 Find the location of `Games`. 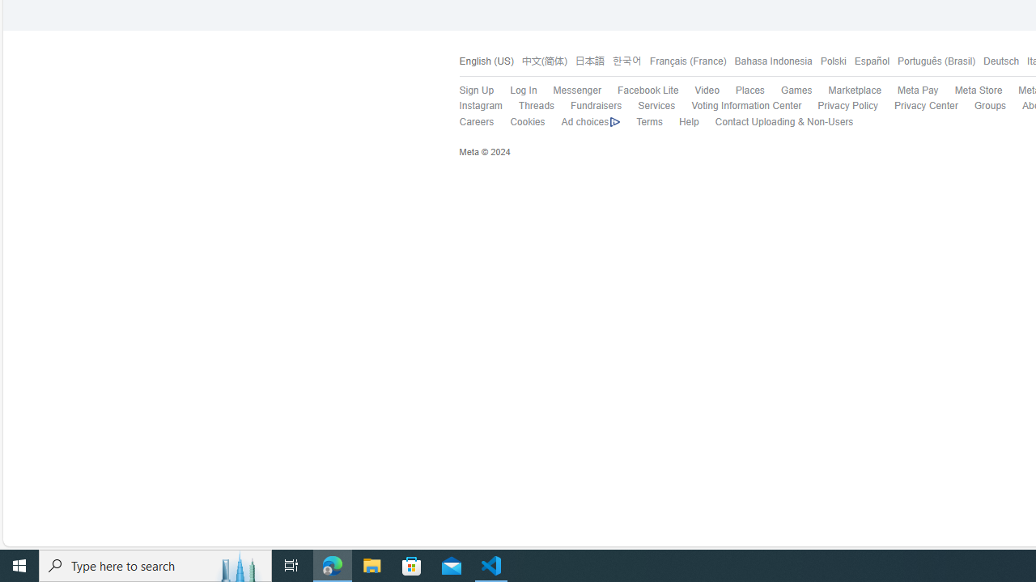

Games is located at coordinates (788, 91).